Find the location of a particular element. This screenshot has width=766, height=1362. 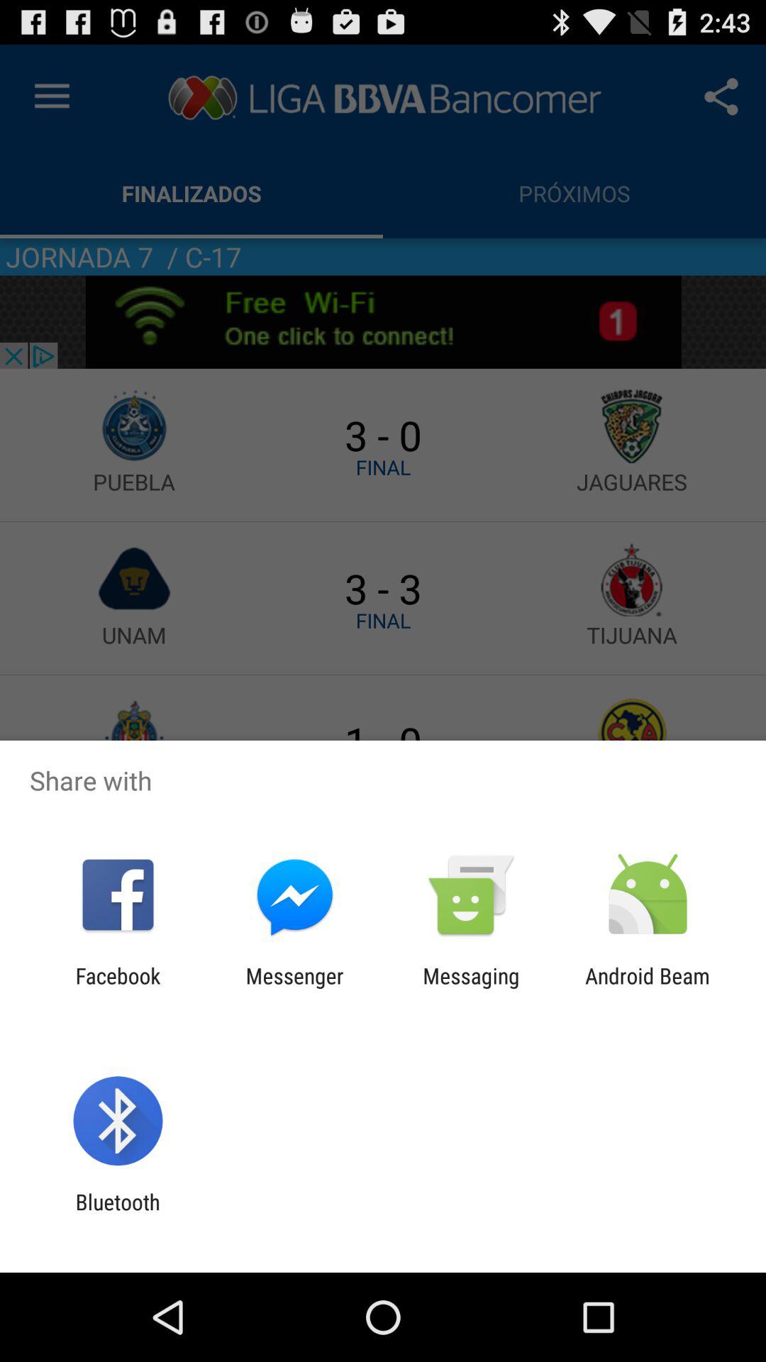

open app to the left of the android beam icon is located at coordinates (471, 988).